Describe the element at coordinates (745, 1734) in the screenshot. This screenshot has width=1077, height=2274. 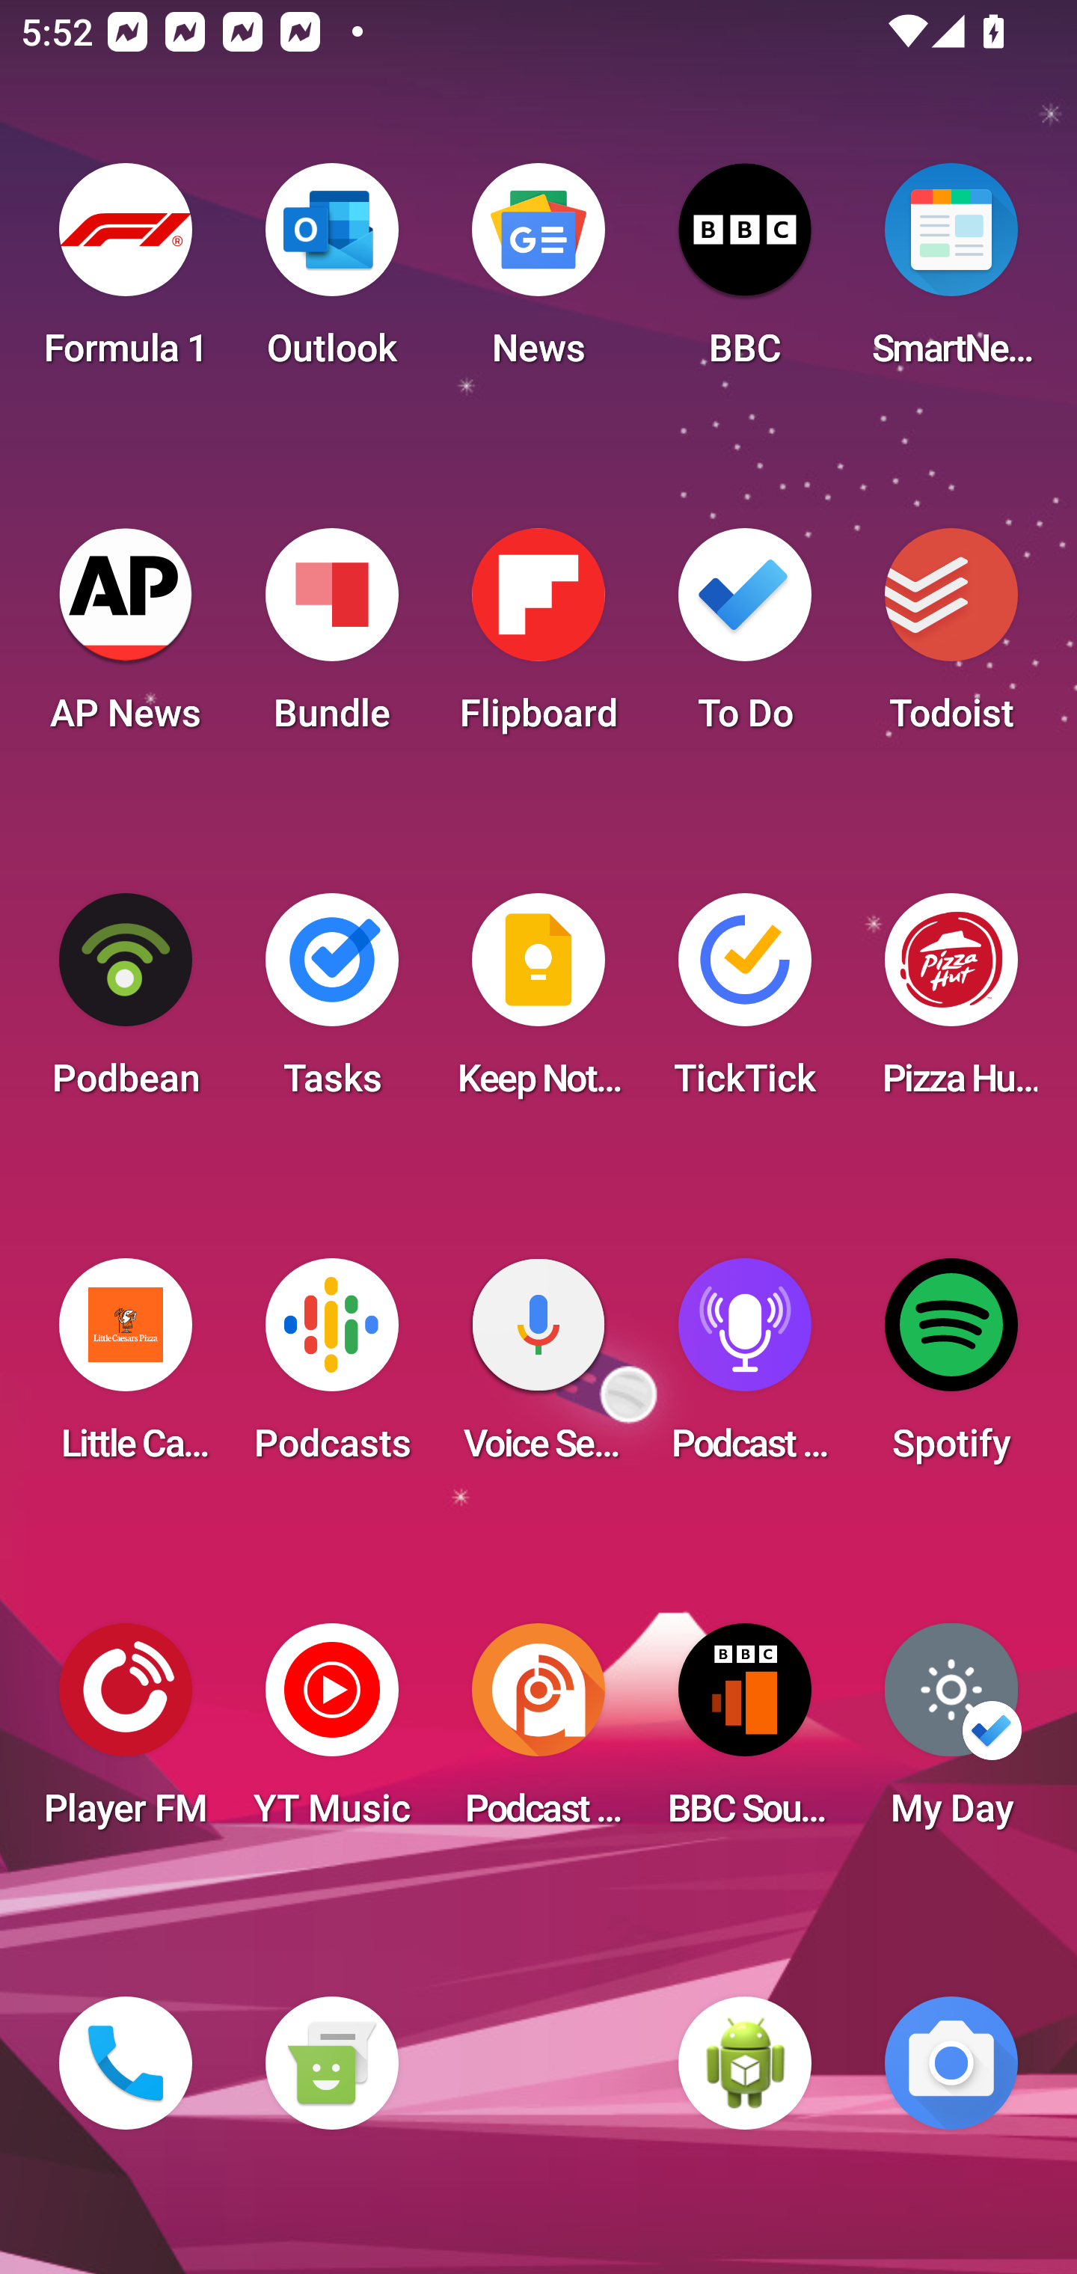
I see `BBC Sounds` at that location.